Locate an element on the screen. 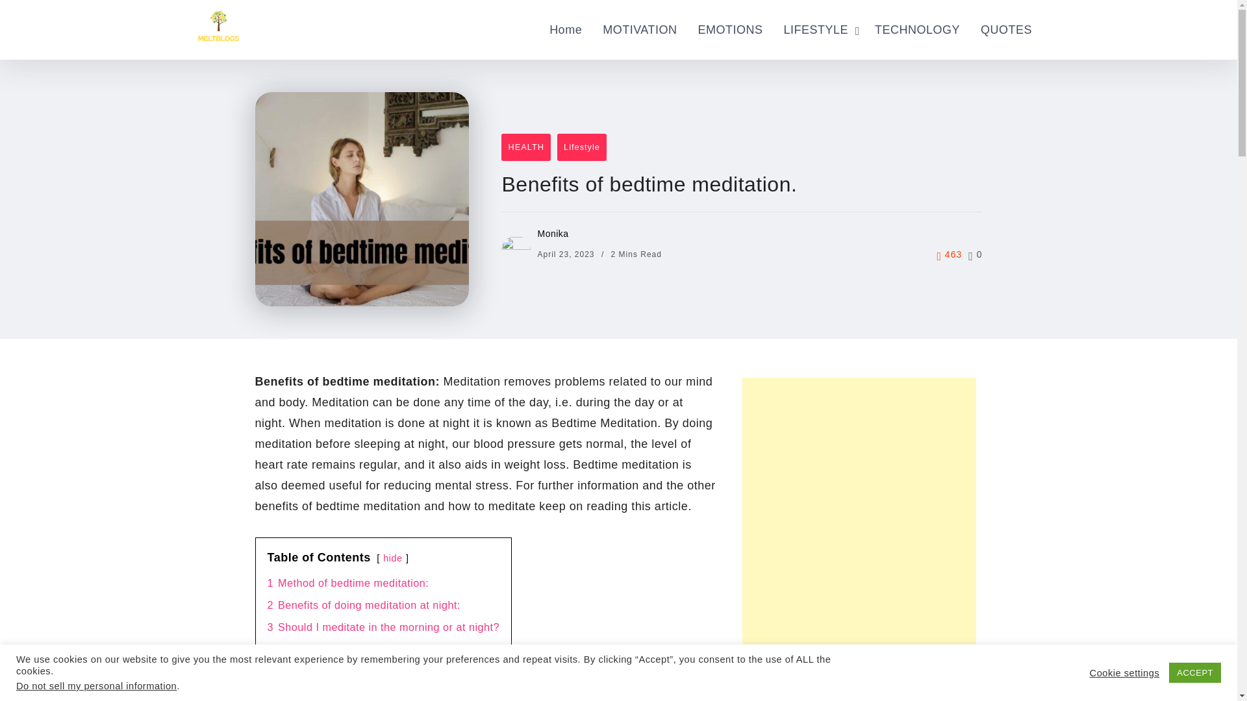 The width and height of the screenshot is (1247, 701). Lifestyle is located at coordinates (582, 147).